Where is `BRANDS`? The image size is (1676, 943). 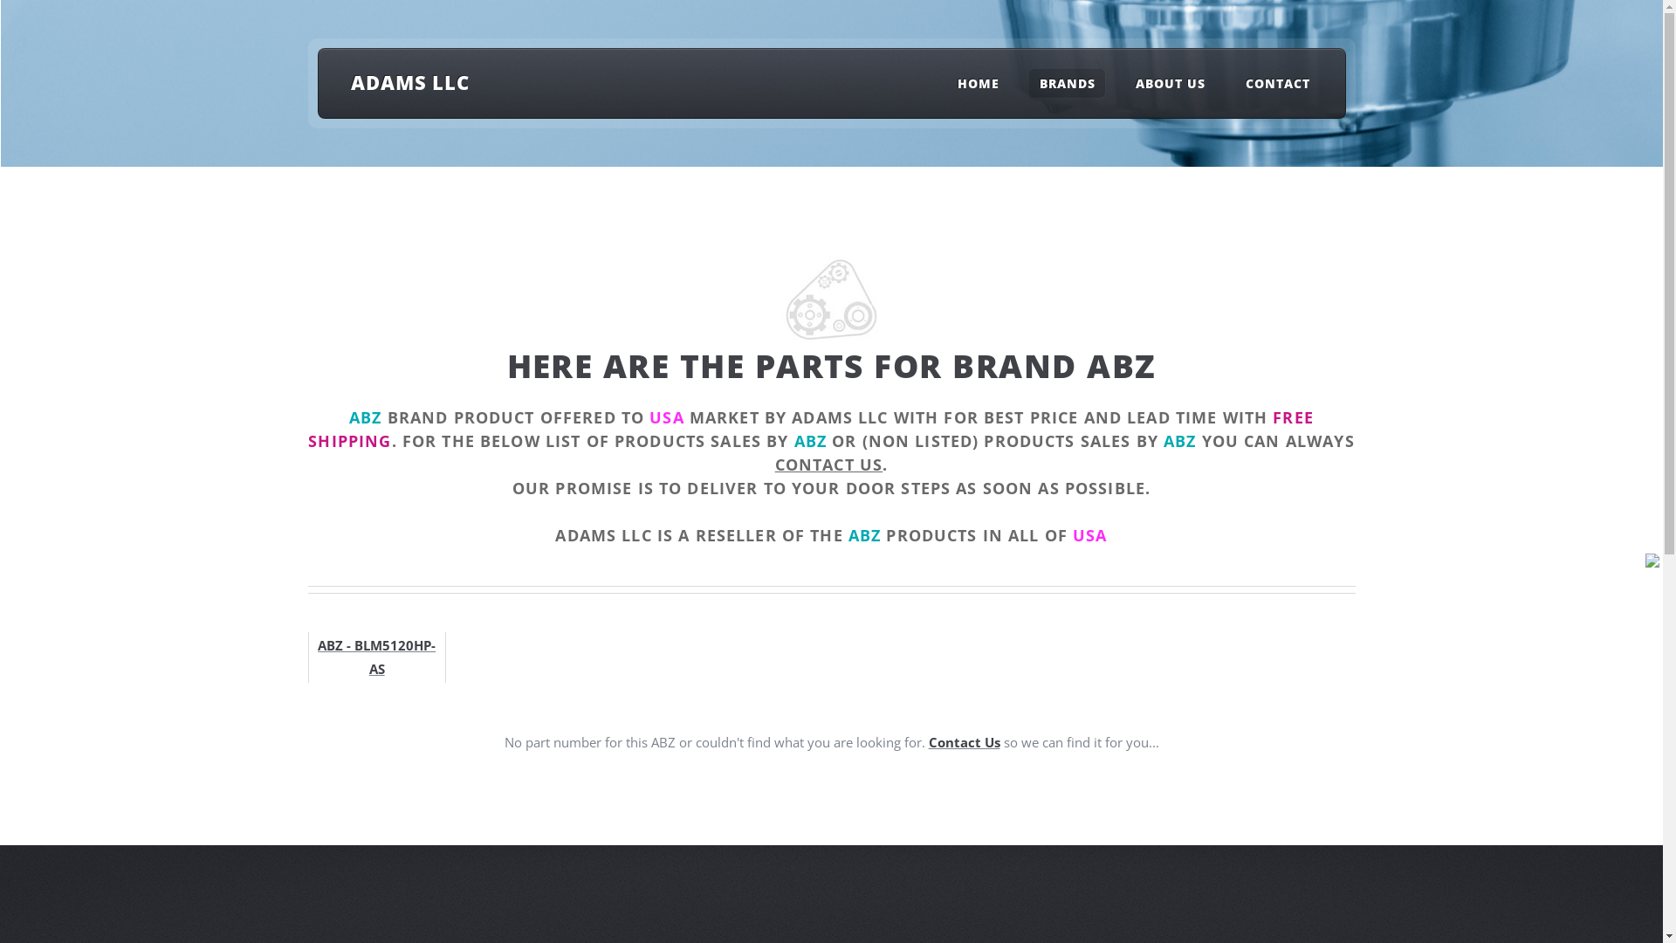
BRANDS is located at coordinates (1067, 84).